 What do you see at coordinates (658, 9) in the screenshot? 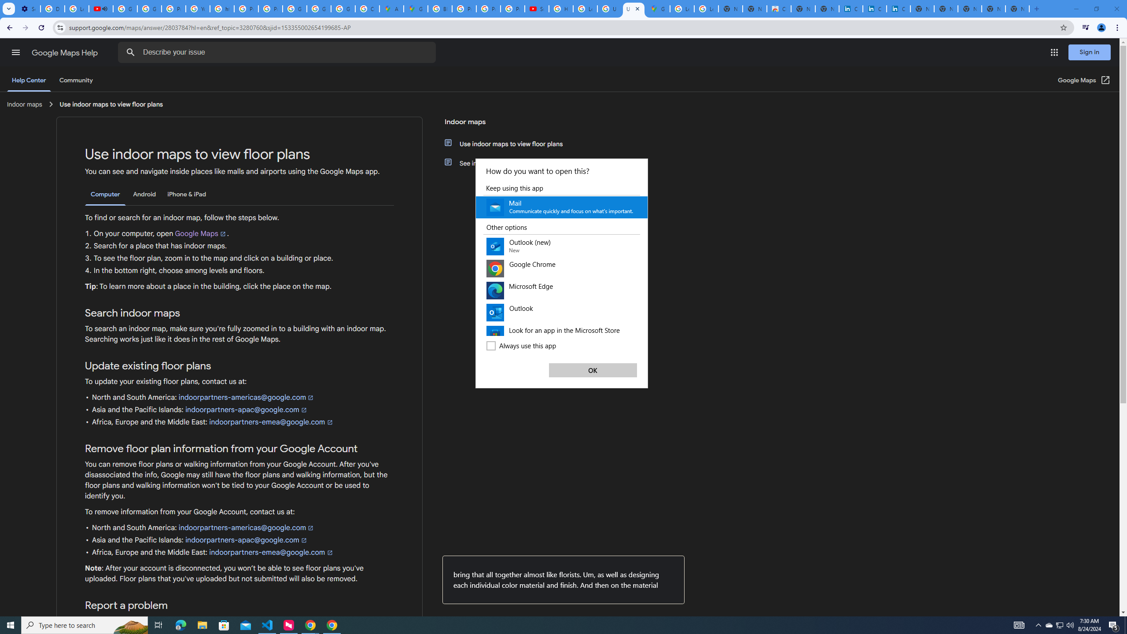
I see `Google Maps` at bounding box center [658, 9].